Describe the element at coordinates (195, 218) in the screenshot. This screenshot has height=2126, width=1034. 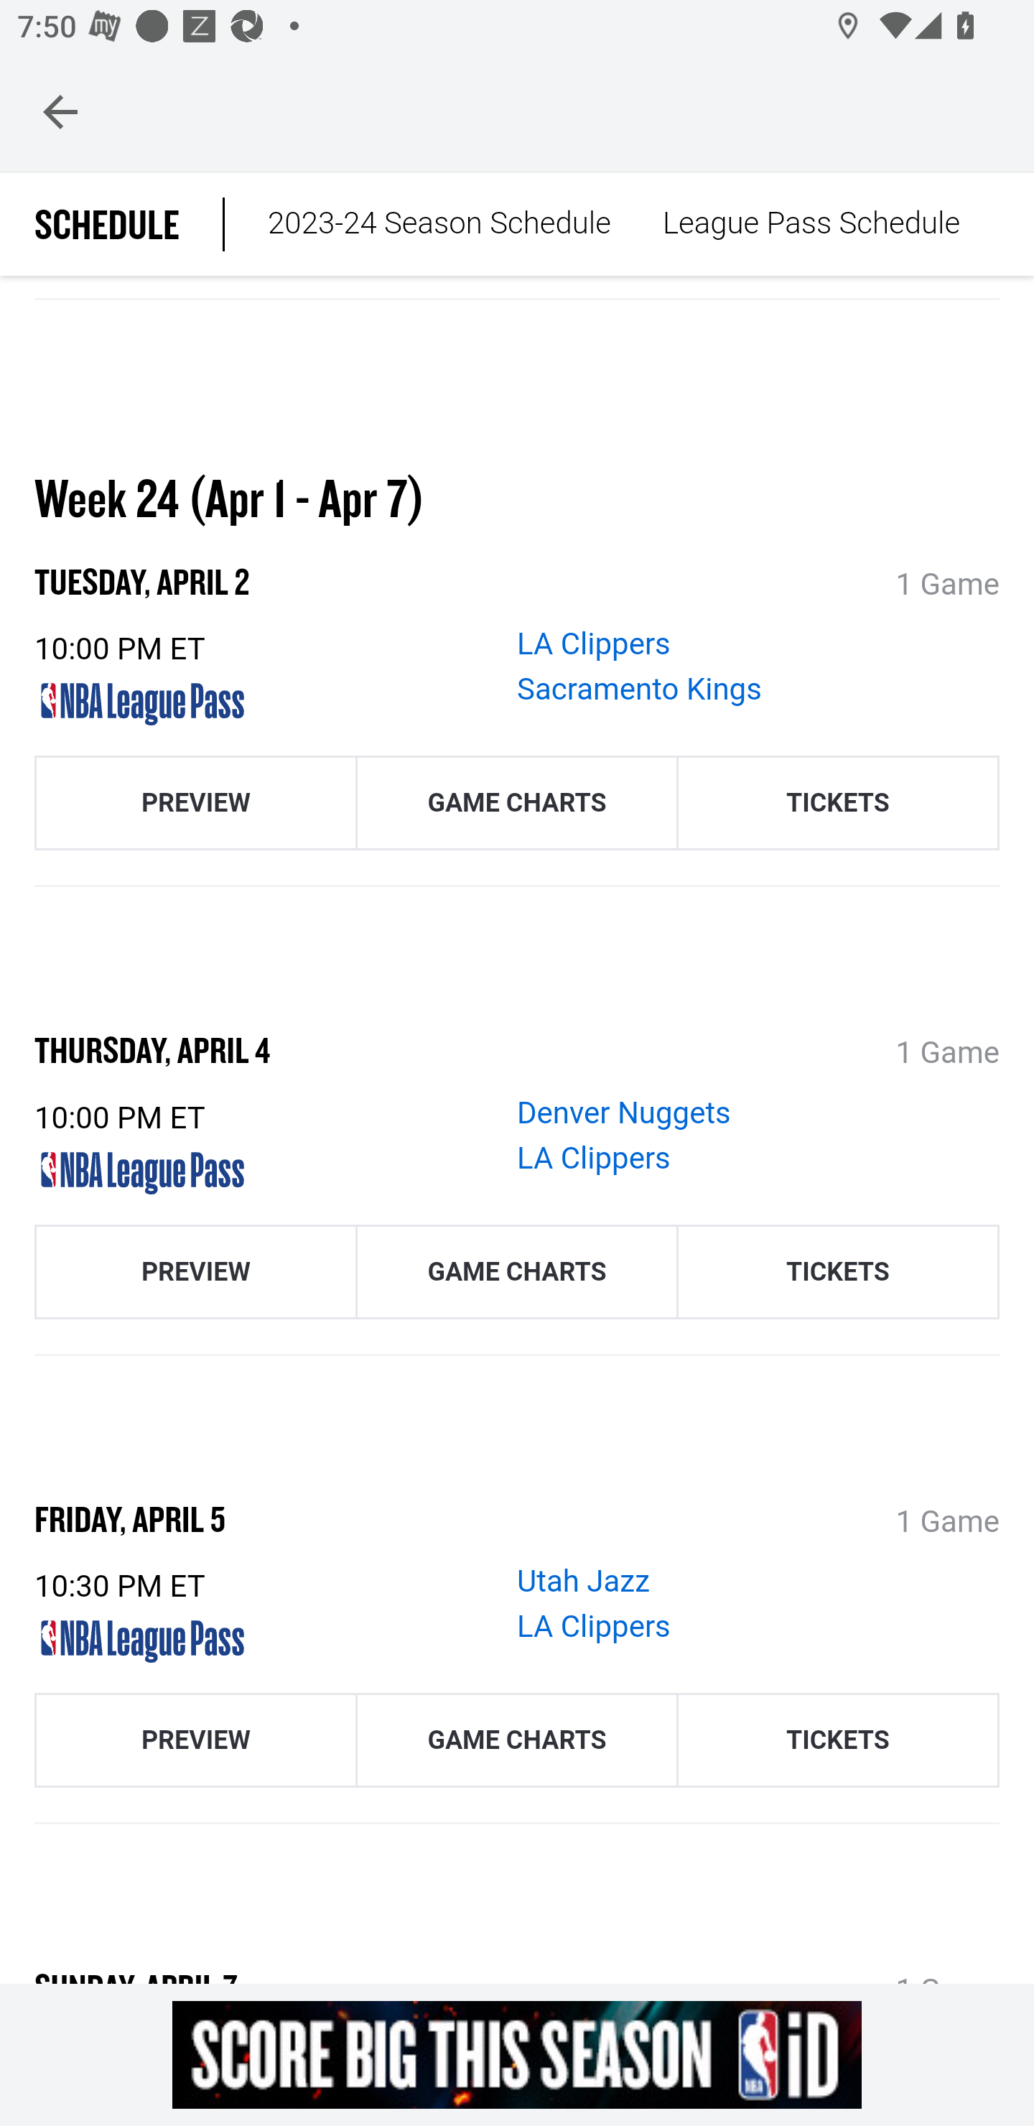
I see `WATCH` at that location.